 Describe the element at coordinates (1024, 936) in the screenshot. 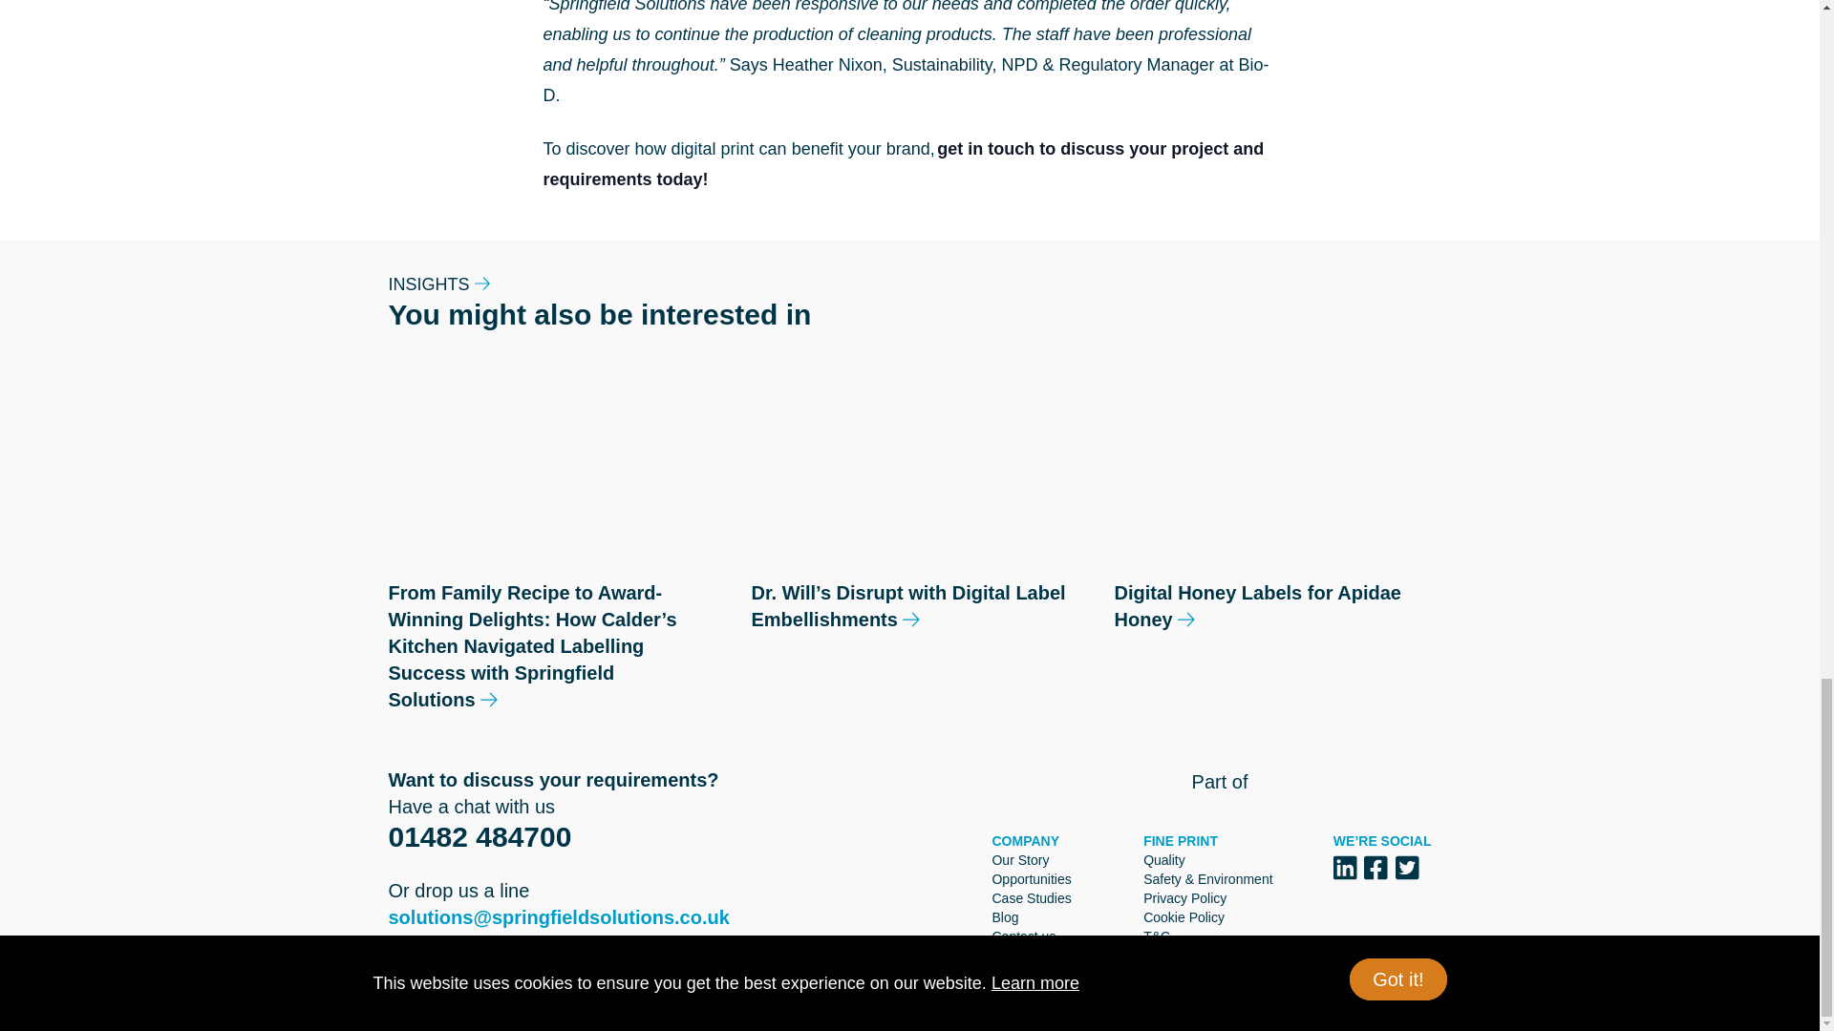

I see `Contact us` at that location.